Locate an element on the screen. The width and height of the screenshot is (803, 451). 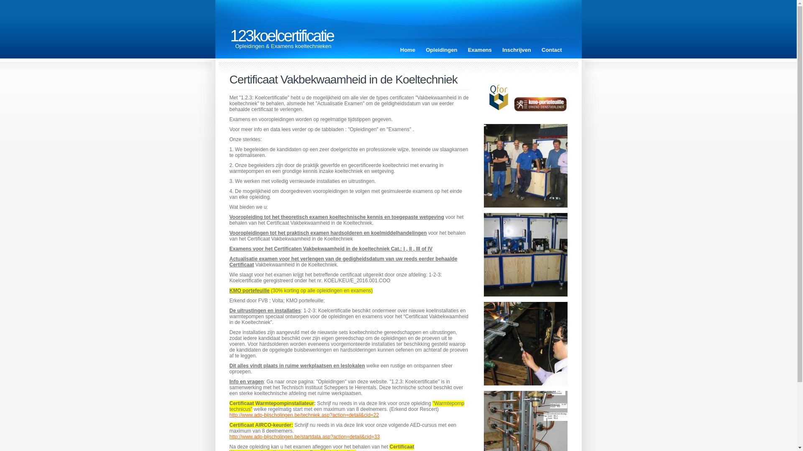
Home is located at coordinates (408, 50).